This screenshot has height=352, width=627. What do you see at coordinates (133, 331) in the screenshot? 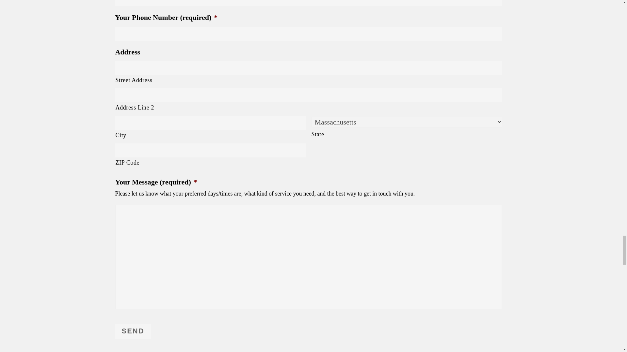
I see `Send` at bounding box center [133, 331].